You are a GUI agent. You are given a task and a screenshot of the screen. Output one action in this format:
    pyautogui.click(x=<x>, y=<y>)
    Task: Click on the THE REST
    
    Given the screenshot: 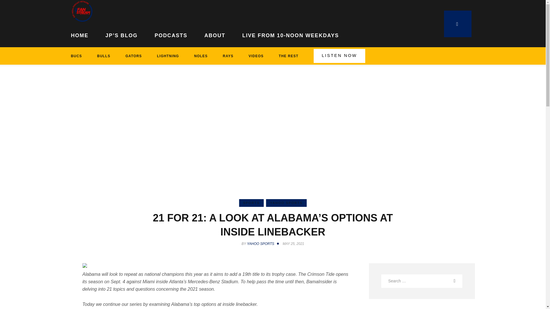 What is the action you would take?
    pyautogui.click(x=289, y=56)
    